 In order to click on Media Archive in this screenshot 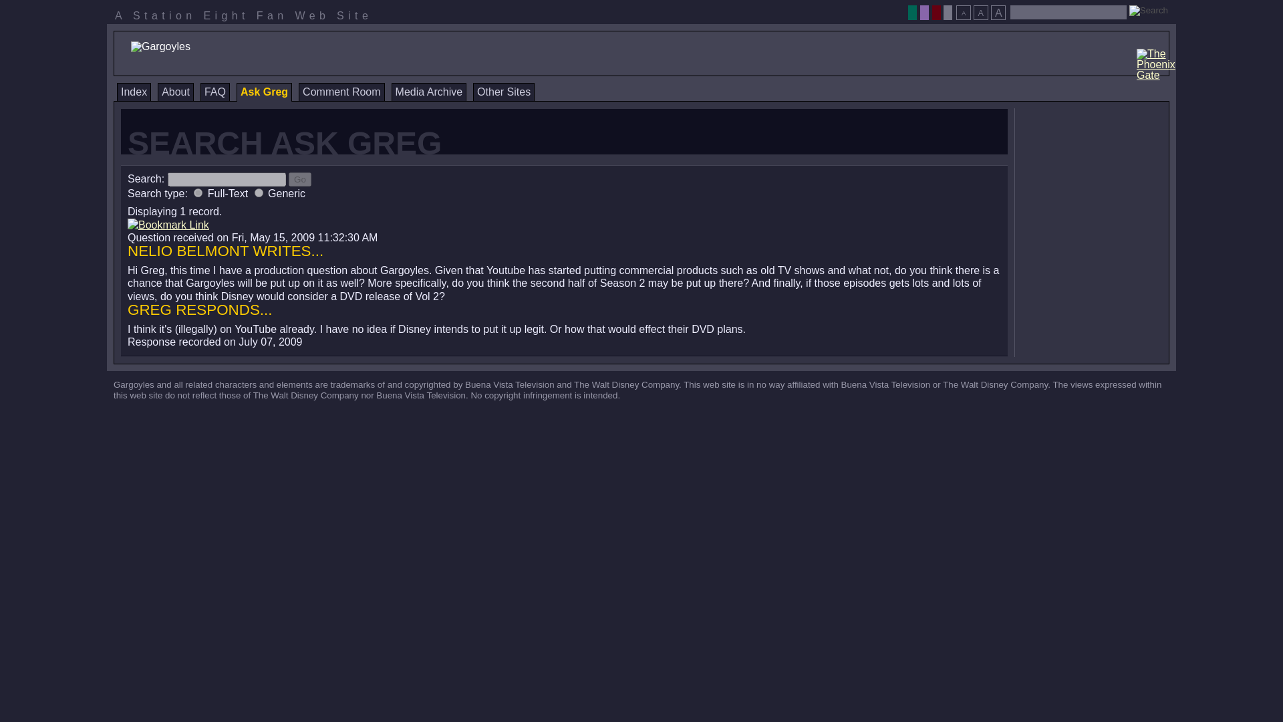, I will do `click(429, 92)`.